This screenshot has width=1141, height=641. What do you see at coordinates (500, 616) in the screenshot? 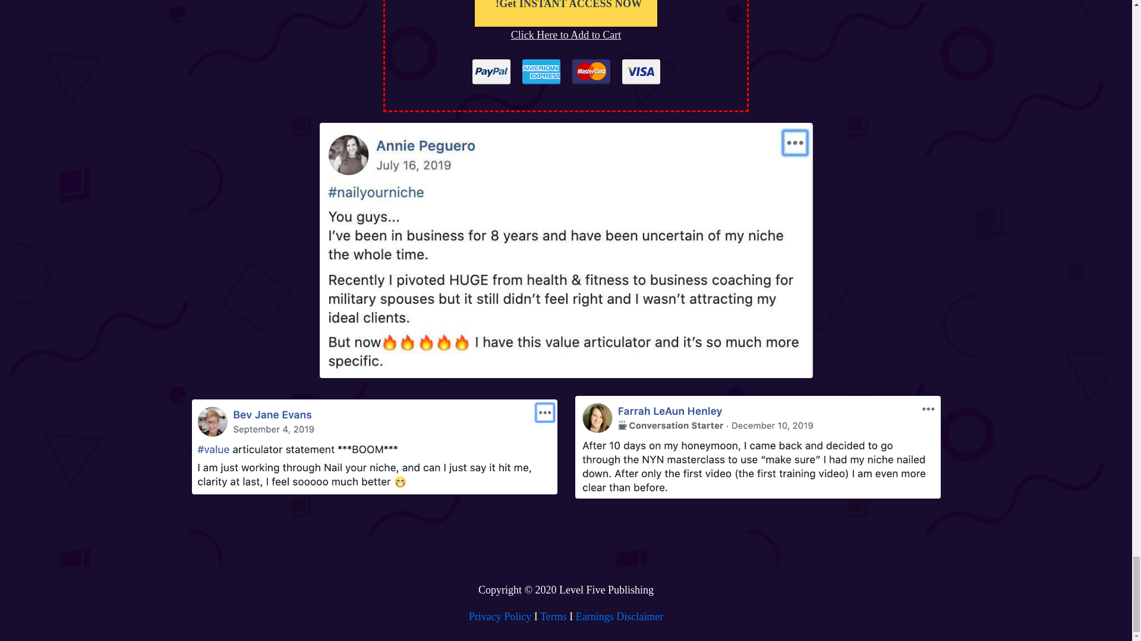
I see `Privacy Policy` at bounding box center [500, 616].